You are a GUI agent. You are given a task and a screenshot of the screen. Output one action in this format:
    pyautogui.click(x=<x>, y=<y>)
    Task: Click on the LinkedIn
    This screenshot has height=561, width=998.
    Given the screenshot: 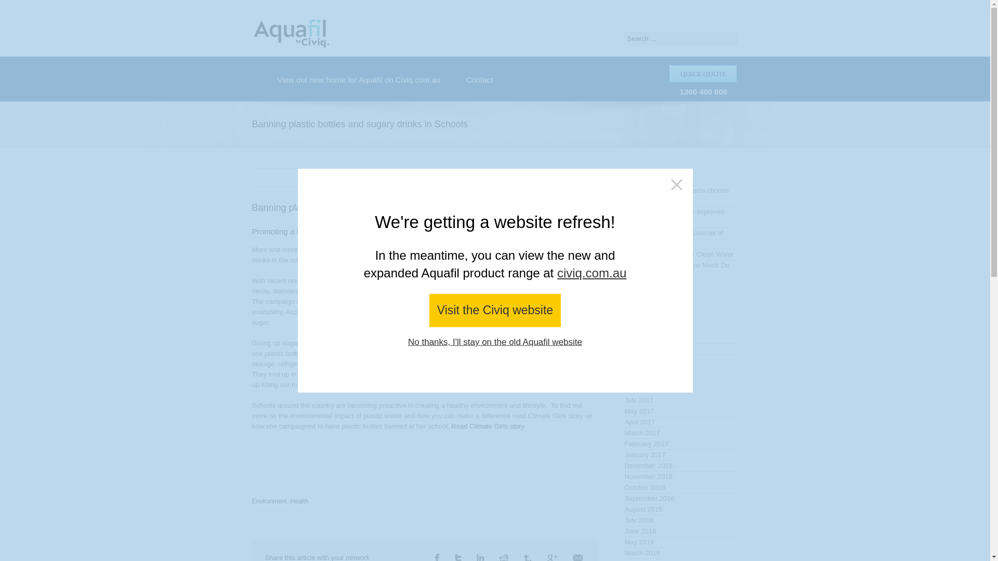 What is the action you would take?
    pyautogui.click(x=480, y=557)
    